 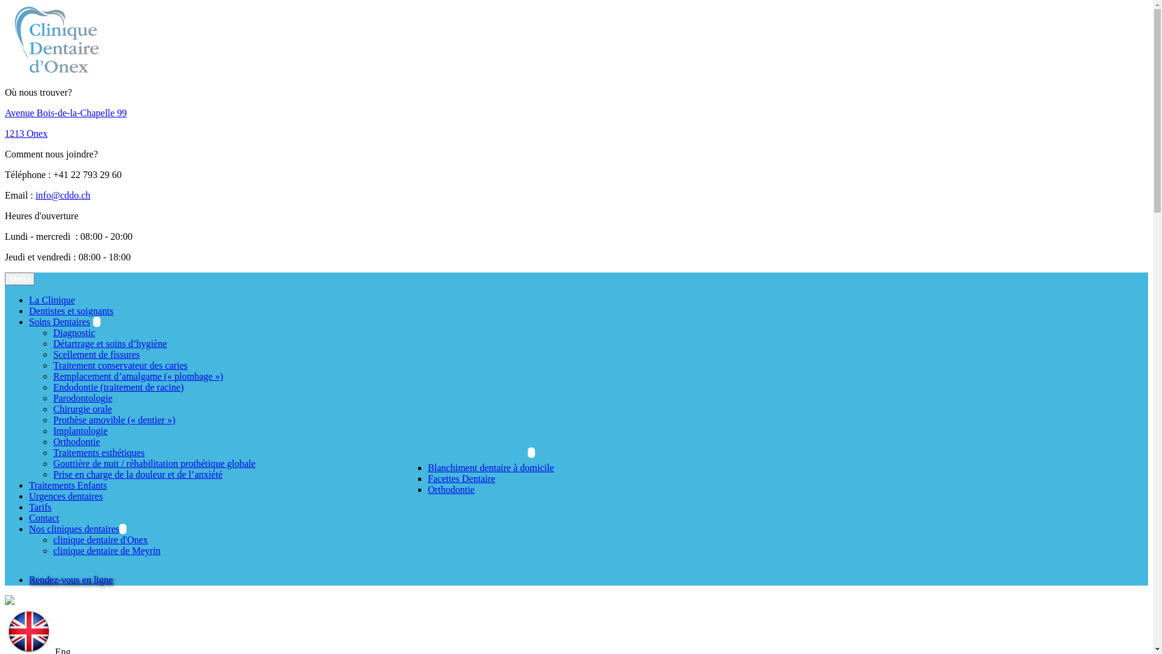 I want to click on clinique dentaire de Meyrin, so click(x=107, y=551).